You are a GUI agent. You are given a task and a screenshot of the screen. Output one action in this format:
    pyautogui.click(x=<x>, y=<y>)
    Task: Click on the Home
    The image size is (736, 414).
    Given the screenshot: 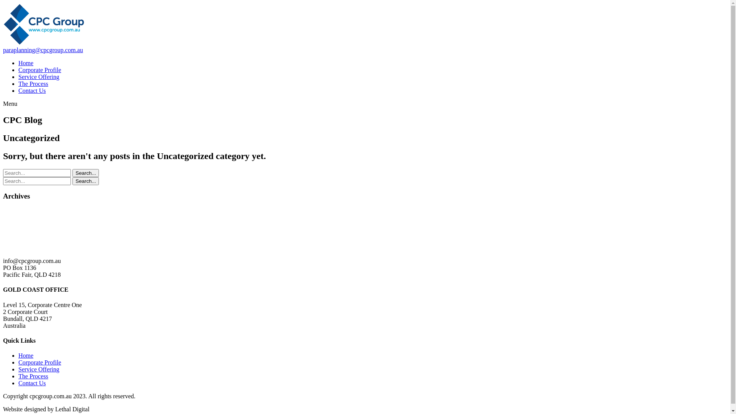 What is the action you would take?
    pyautogui.click(x=26, y=63)
    